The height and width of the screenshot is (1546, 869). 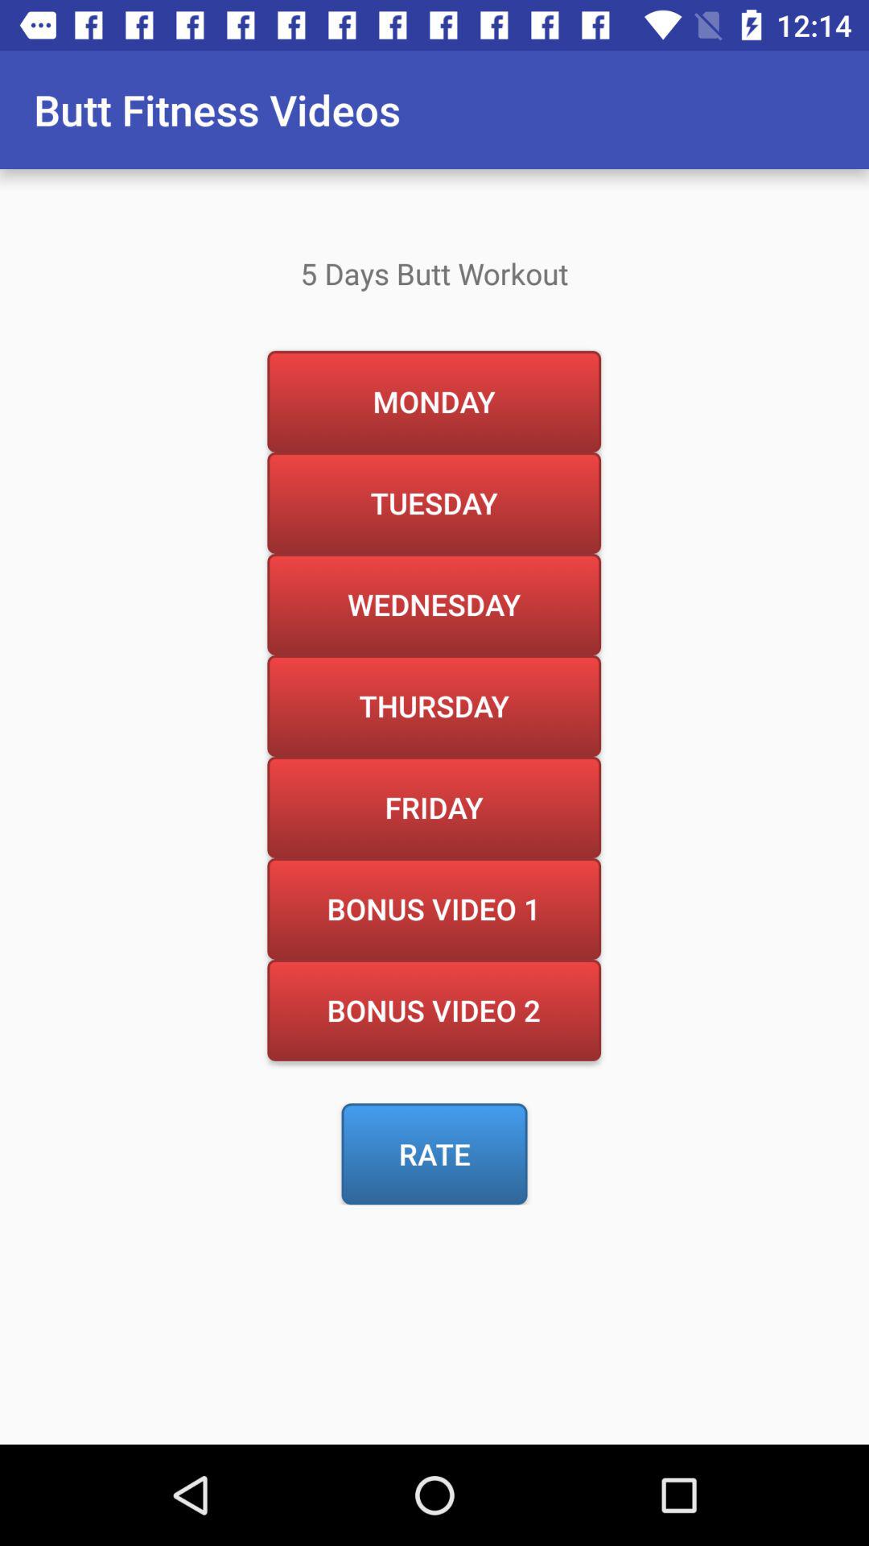 What do you see at coordinates (434, 705) in the screenshot?
I see `choose the icon below wednesday icon` at bounding box center [434, 705].